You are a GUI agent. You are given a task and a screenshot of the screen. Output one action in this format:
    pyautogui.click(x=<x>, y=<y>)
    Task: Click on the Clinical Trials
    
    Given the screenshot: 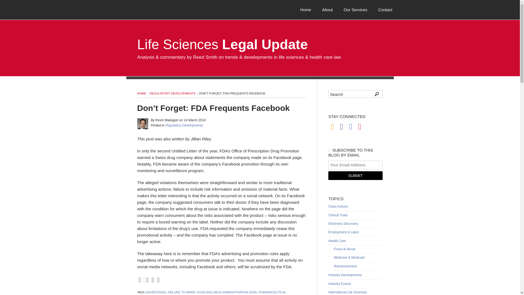 What is the action you would take?
    pyautogui.click(x=355, y=215)
    